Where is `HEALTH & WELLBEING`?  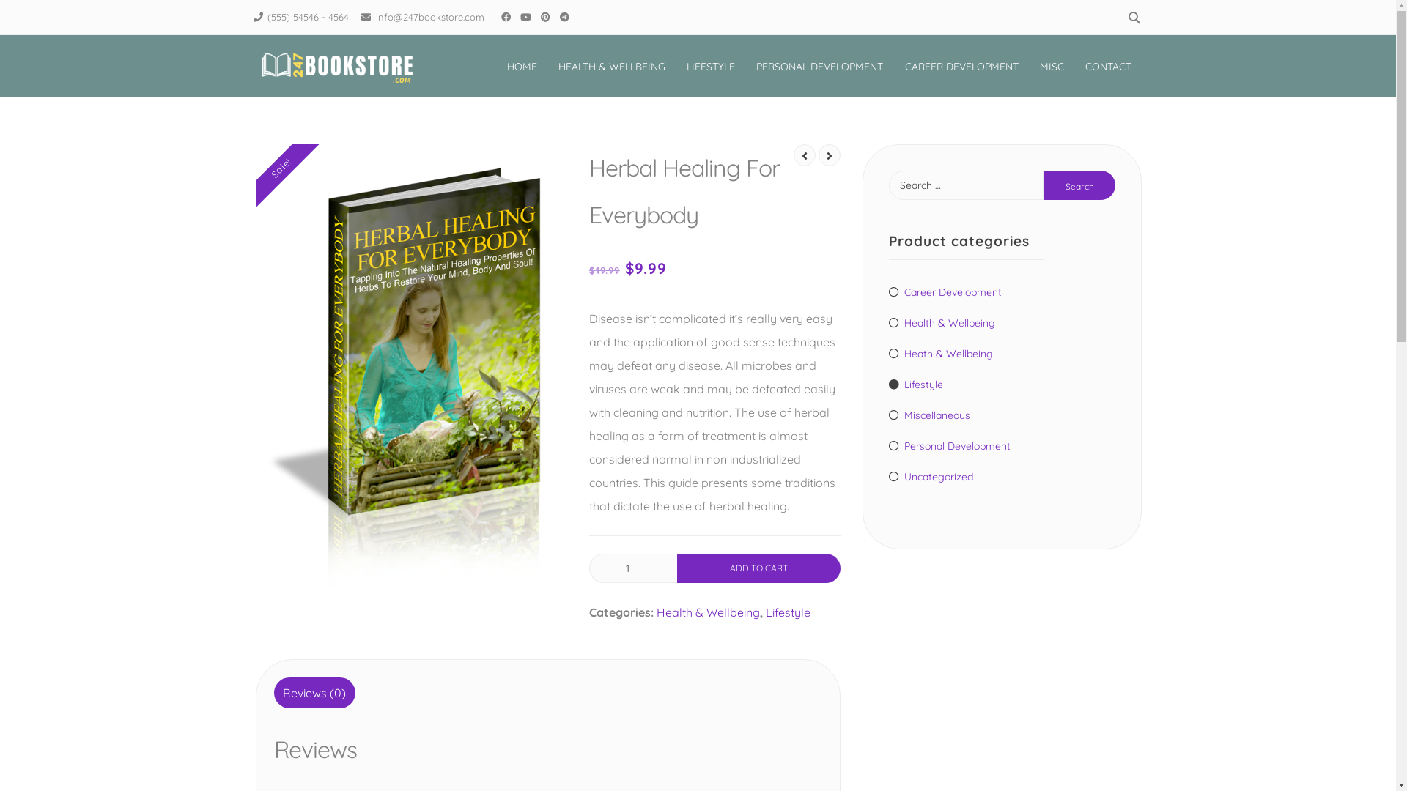 HEALTH & WELLBEING is located at coordinates (613, 67).